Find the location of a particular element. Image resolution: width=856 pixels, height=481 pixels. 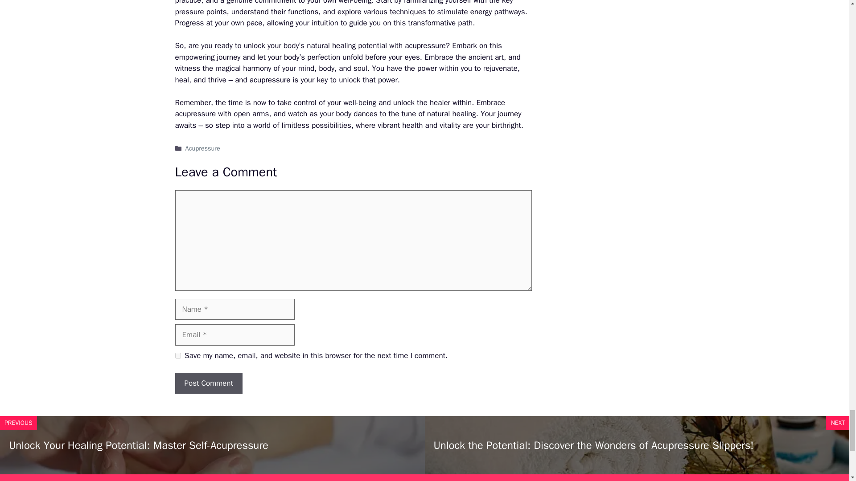

Acupressure is located at coordinates (202, 148).